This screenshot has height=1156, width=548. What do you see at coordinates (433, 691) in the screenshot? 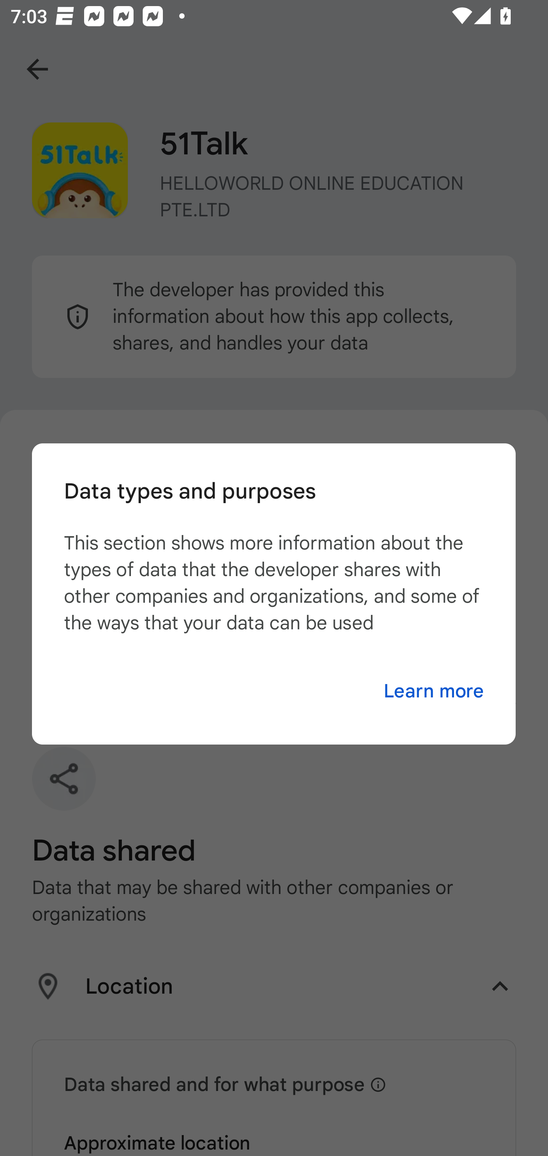
I see `Learn more` at bounding box center [433, 691].